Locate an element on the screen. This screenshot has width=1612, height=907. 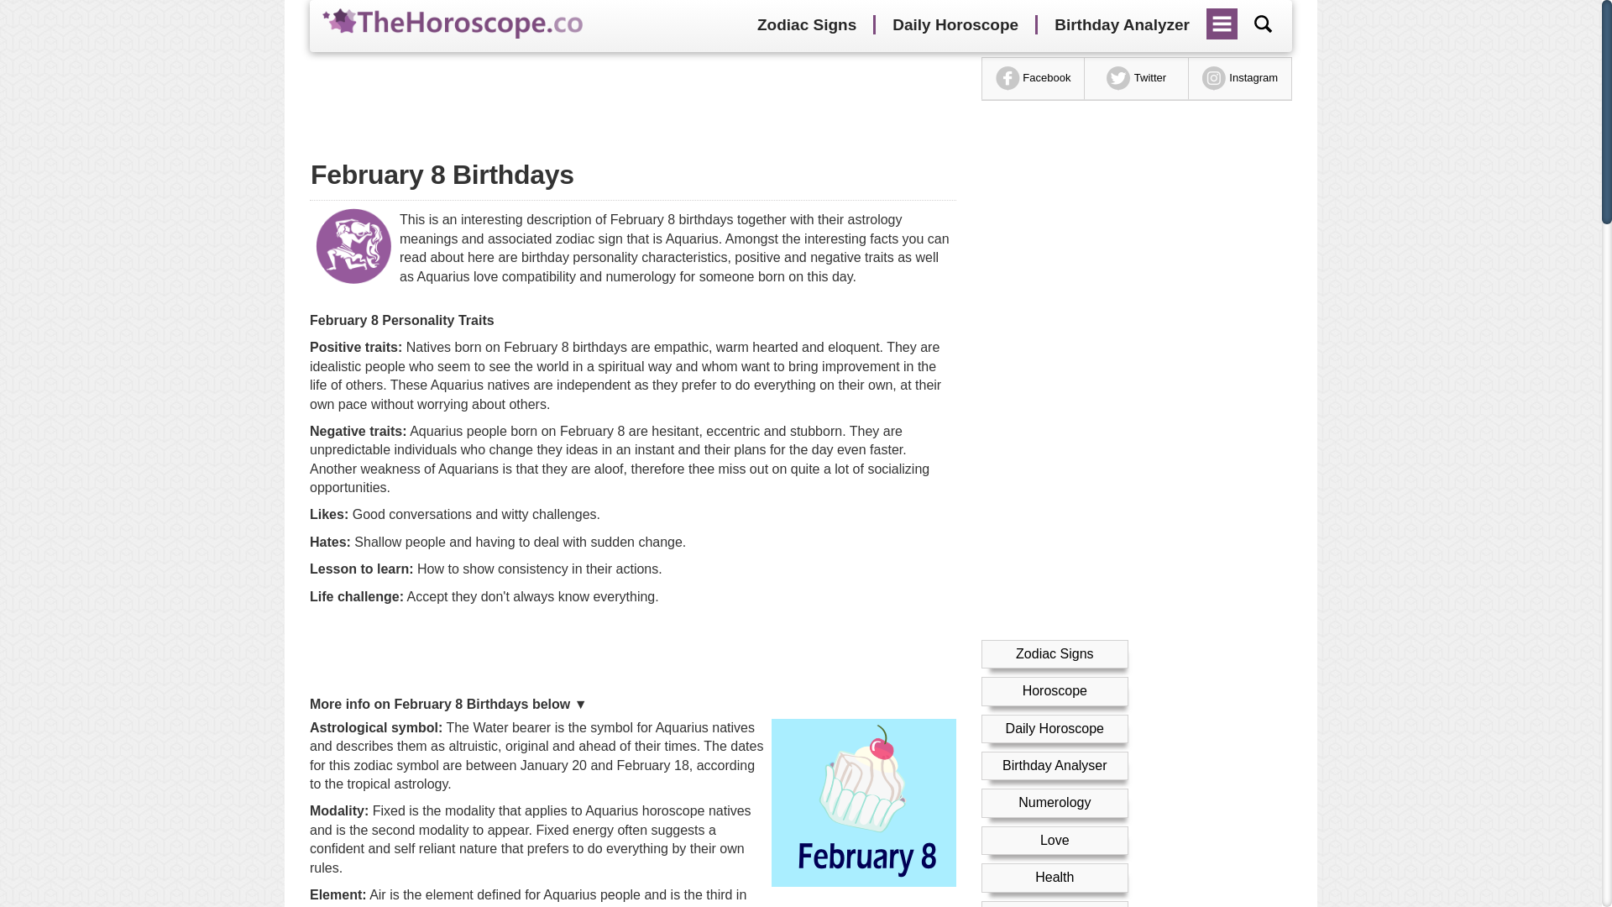
Menu is located at coordinates (1222, 18).